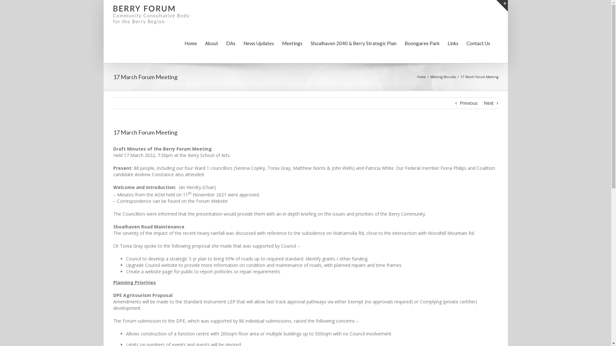 The height and width of the screenshot is (346, 616). I want to click on Shoalhaven 2040 & Berry Strategic Plan, so click(354, 43).